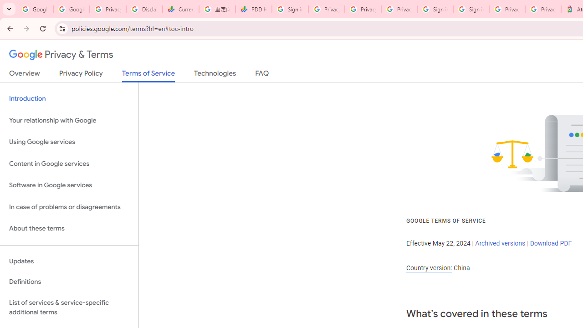  Describe the element at coordinates (69, 120) in the screenshot. I see `Your relationship with Google` at that location.